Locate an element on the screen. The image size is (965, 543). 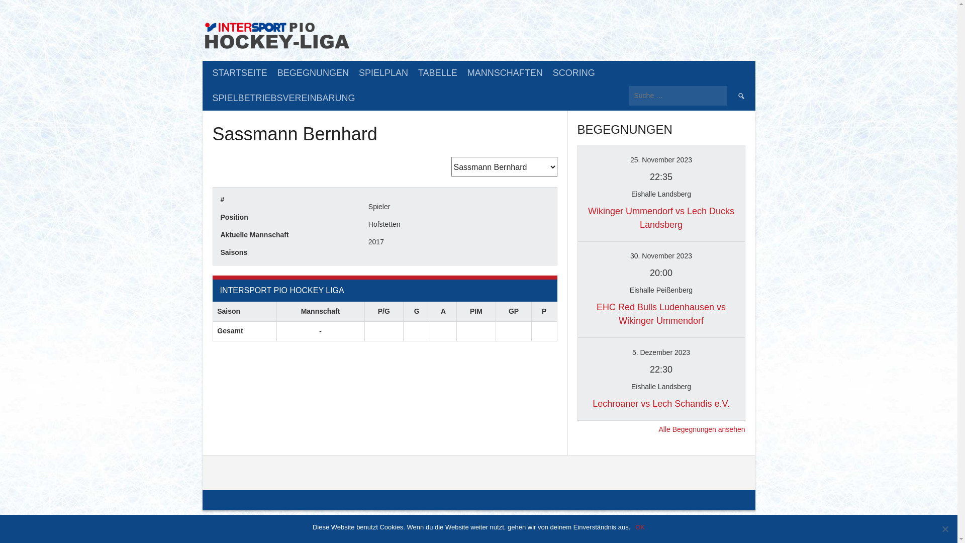
22:35 is located at coordinates (661, 177).